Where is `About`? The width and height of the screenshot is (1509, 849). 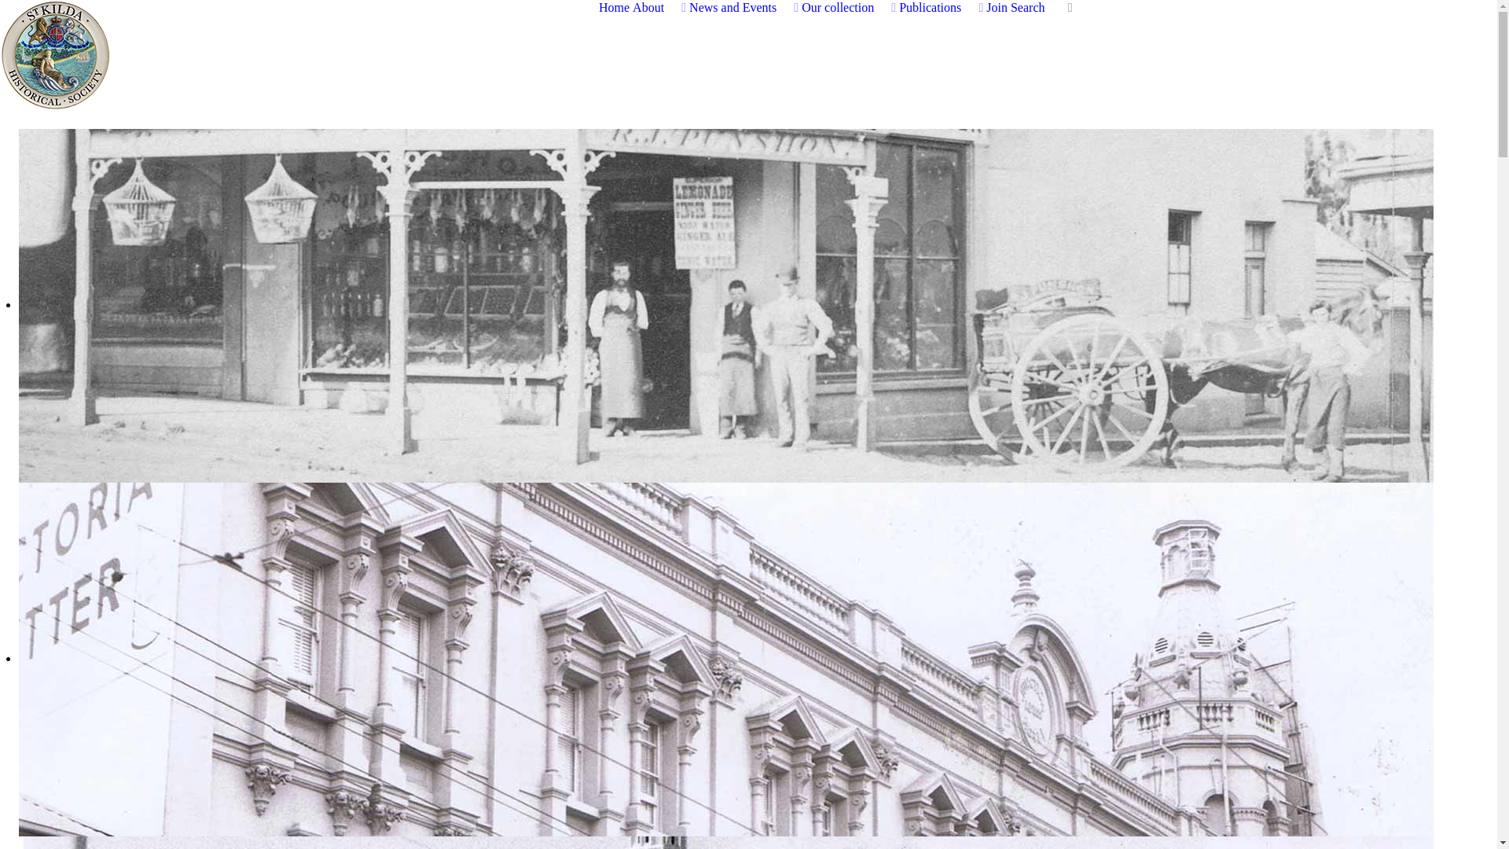 About is located at coordinates (659, 8).